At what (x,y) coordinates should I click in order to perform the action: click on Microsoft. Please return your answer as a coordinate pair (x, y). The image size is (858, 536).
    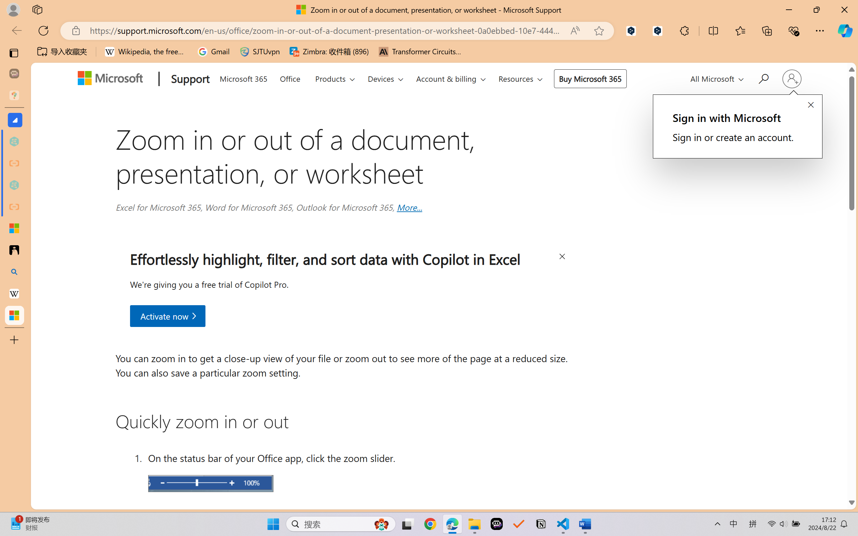
    Looking at the image, I should click on (113, 79).